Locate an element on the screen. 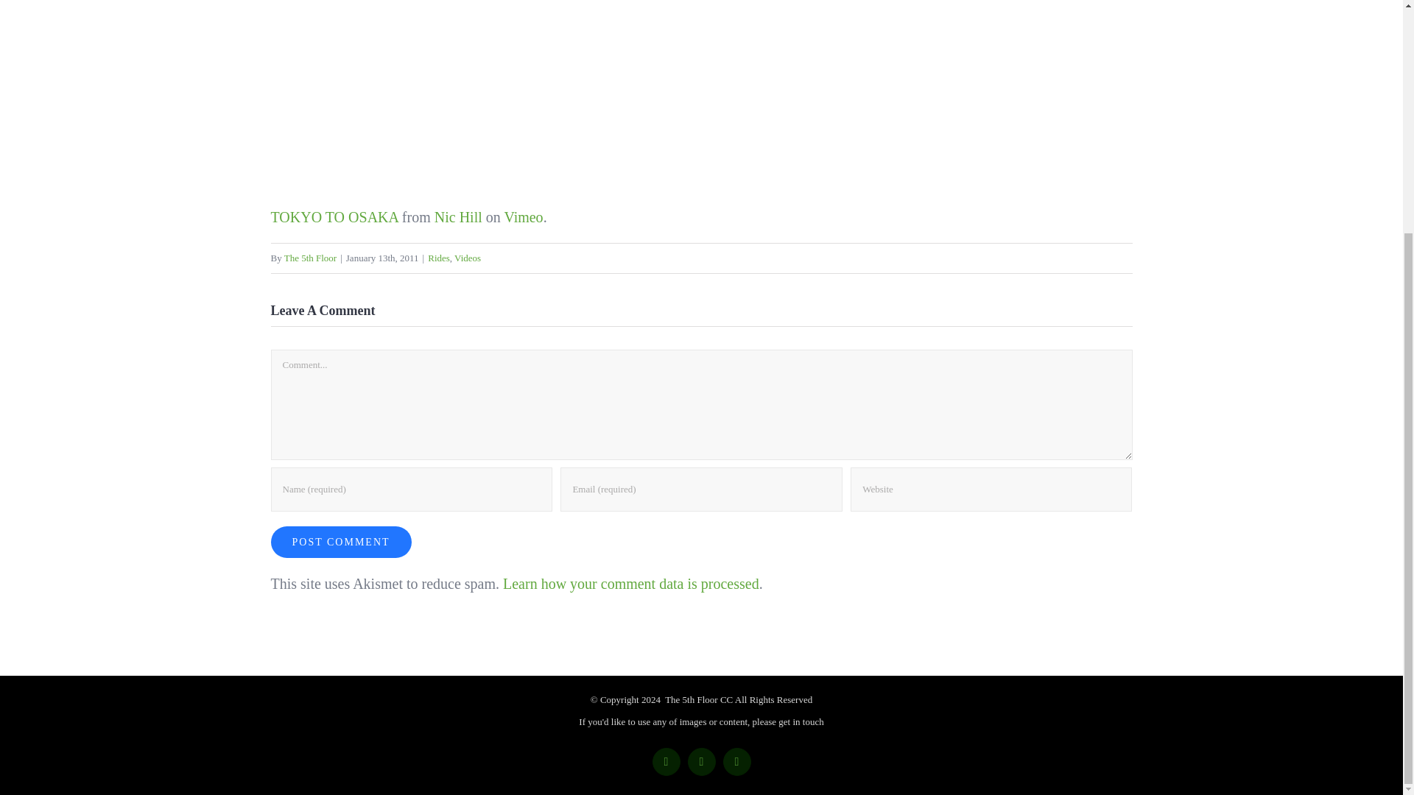  TOKYO TO OSAKA is located at coordinates (334, 216).